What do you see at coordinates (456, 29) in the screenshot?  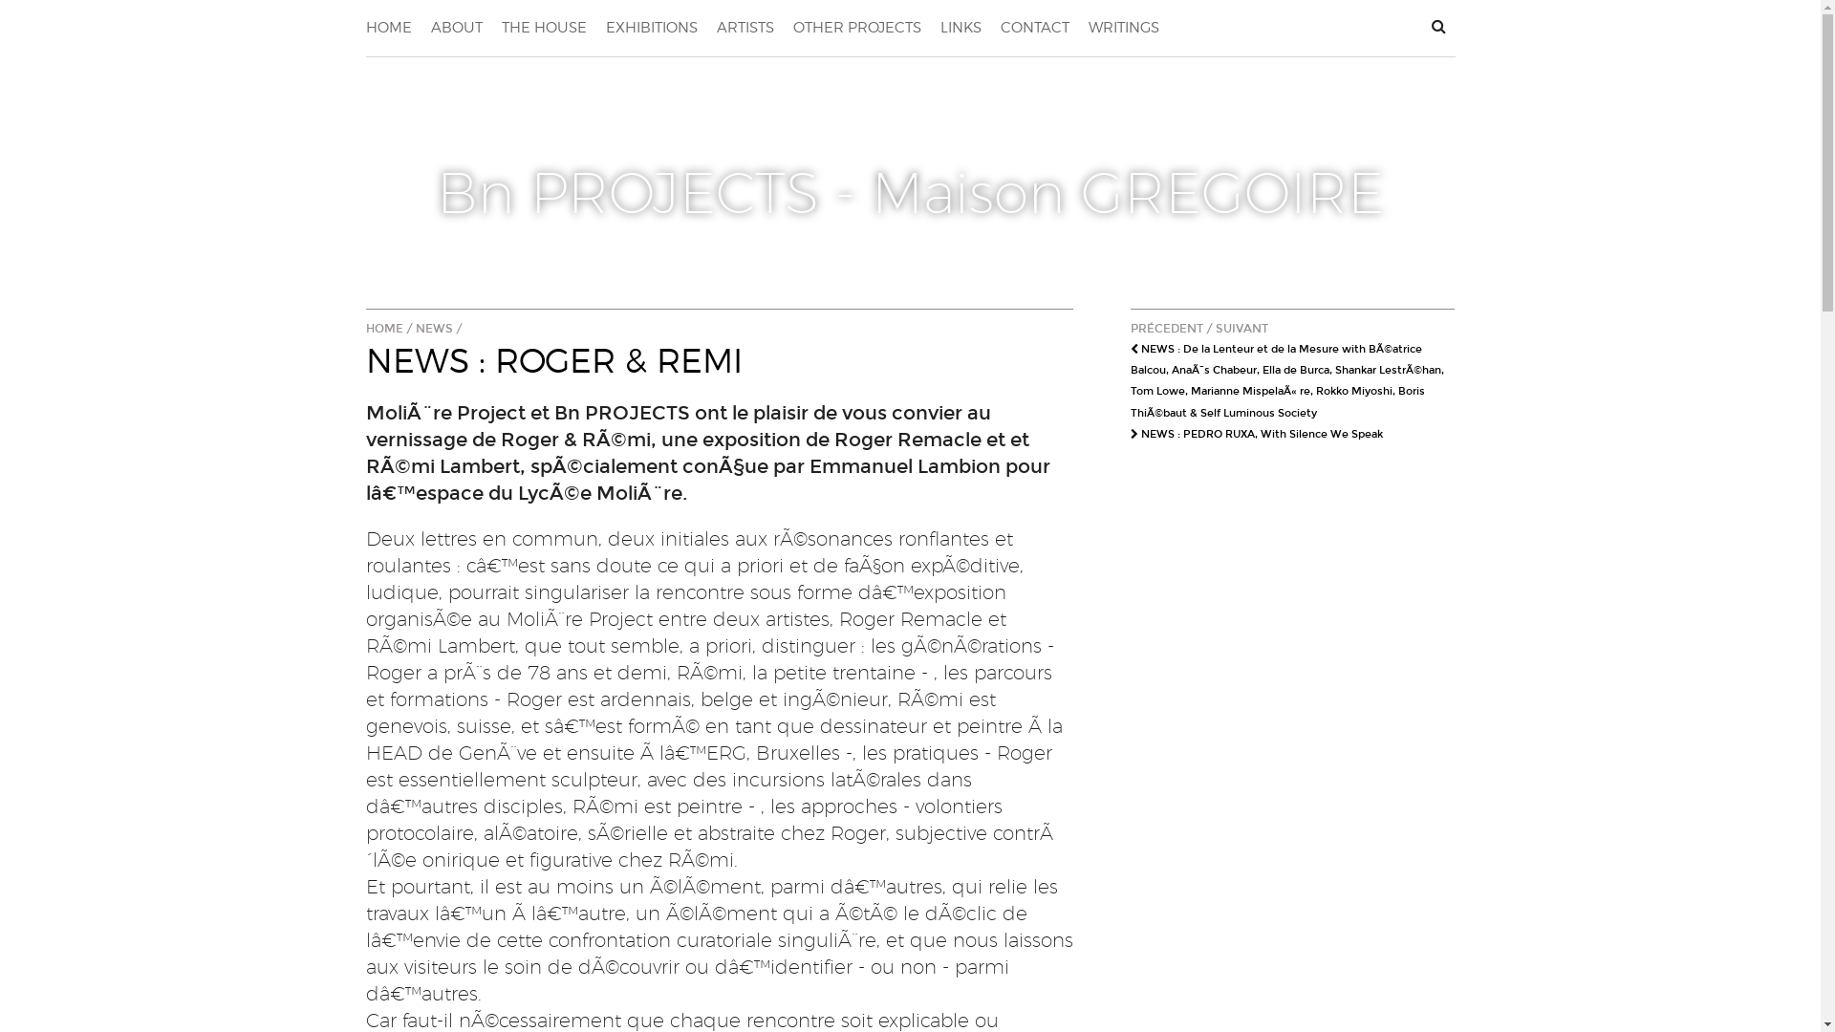 I see `ABOUT` at bounding box center [456, 29].